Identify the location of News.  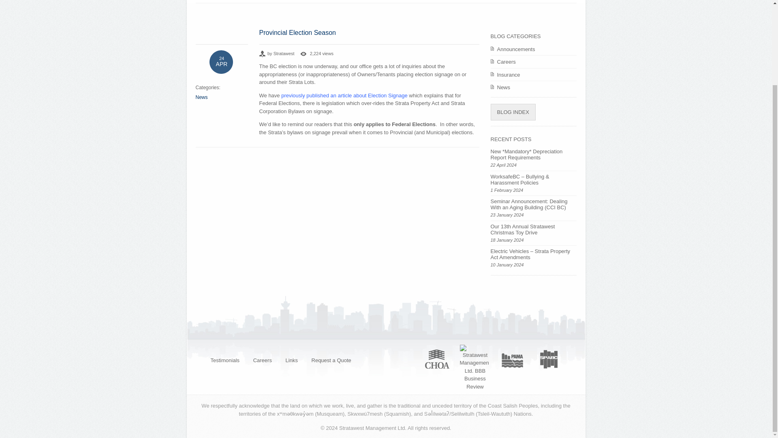
(201, 97).